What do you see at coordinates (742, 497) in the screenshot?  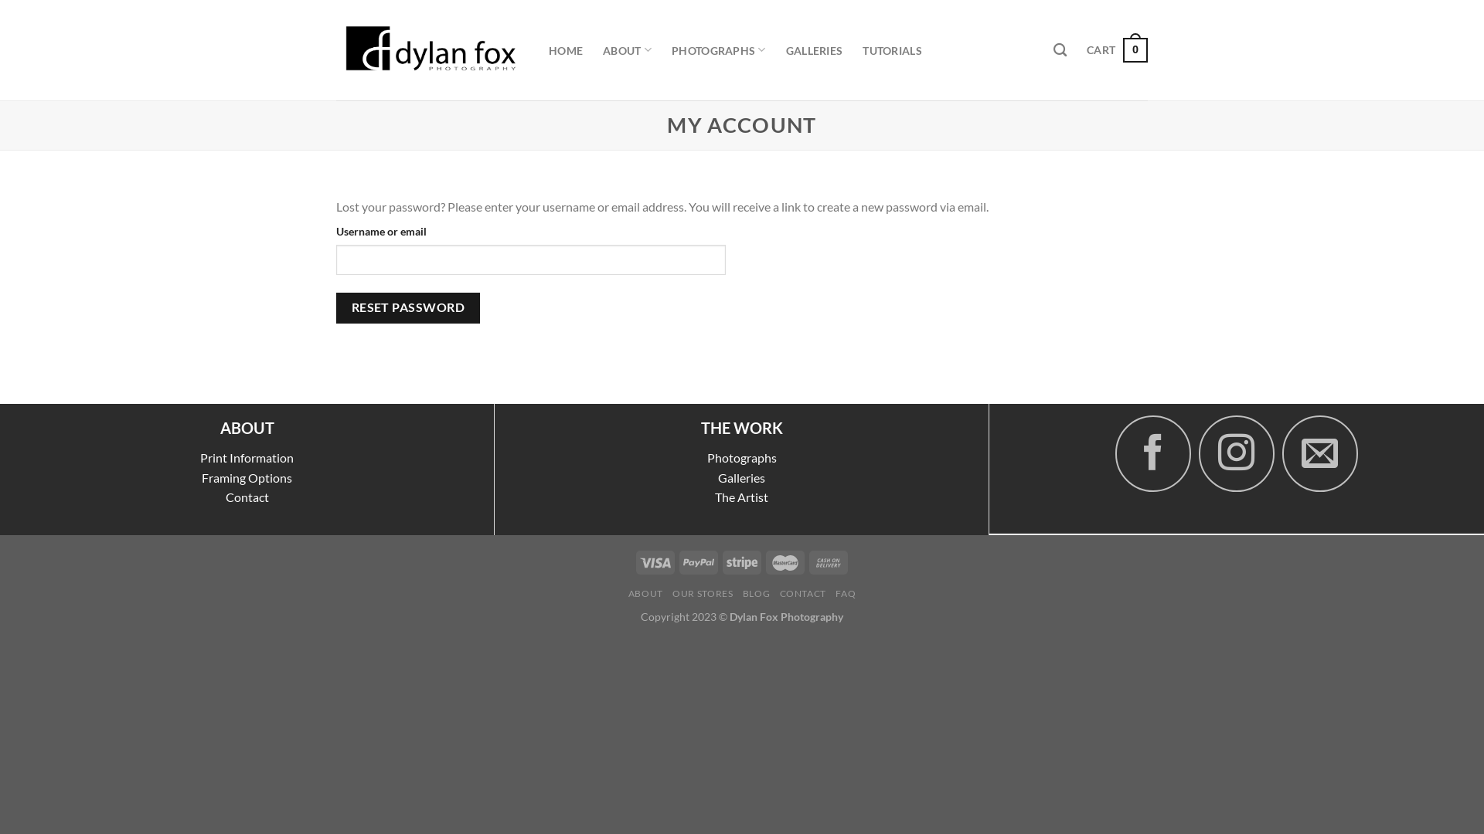 I see `The Artist` at bounding box center [742, 497].